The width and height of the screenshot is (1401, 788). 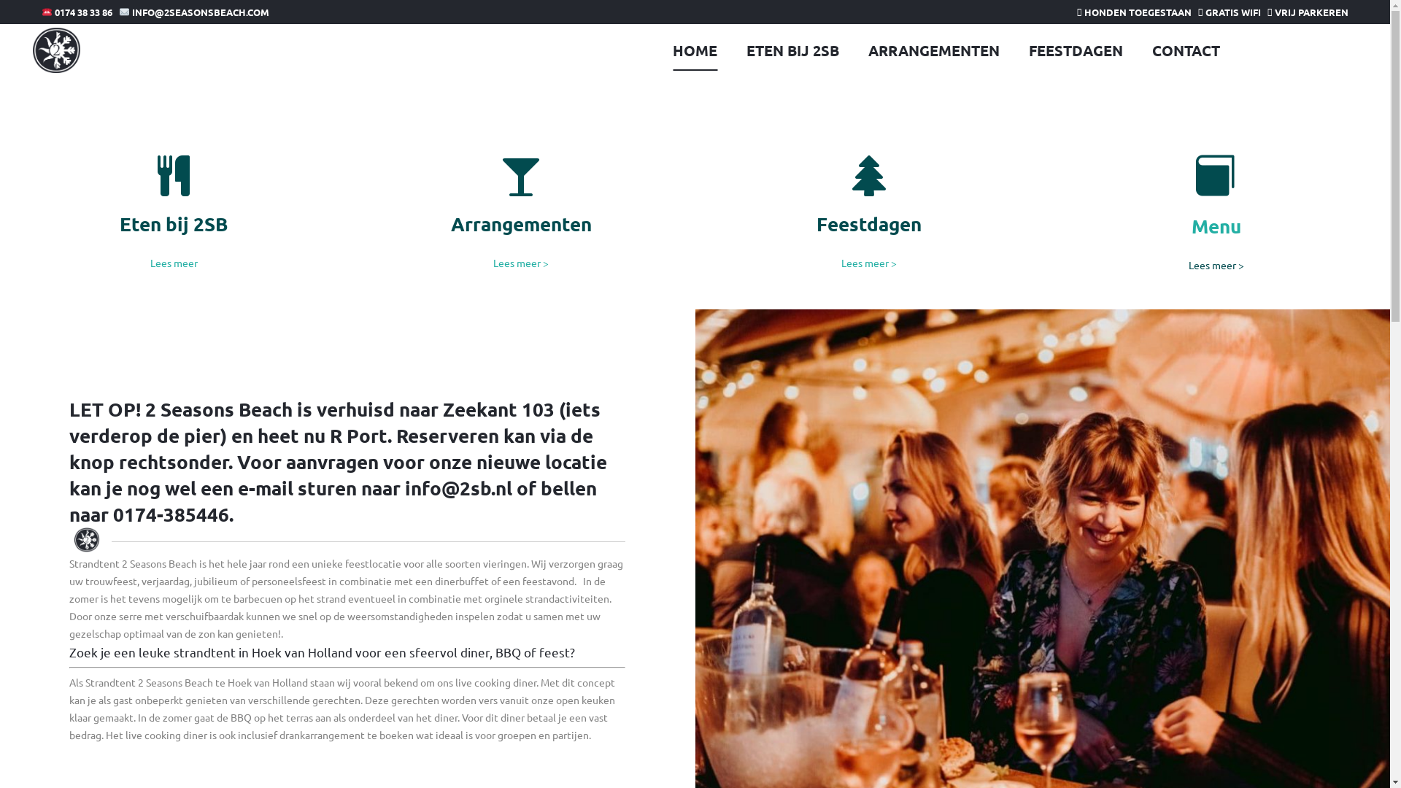 I want to click on ETEN BIJ 2SB, so click(x=792, y=50).